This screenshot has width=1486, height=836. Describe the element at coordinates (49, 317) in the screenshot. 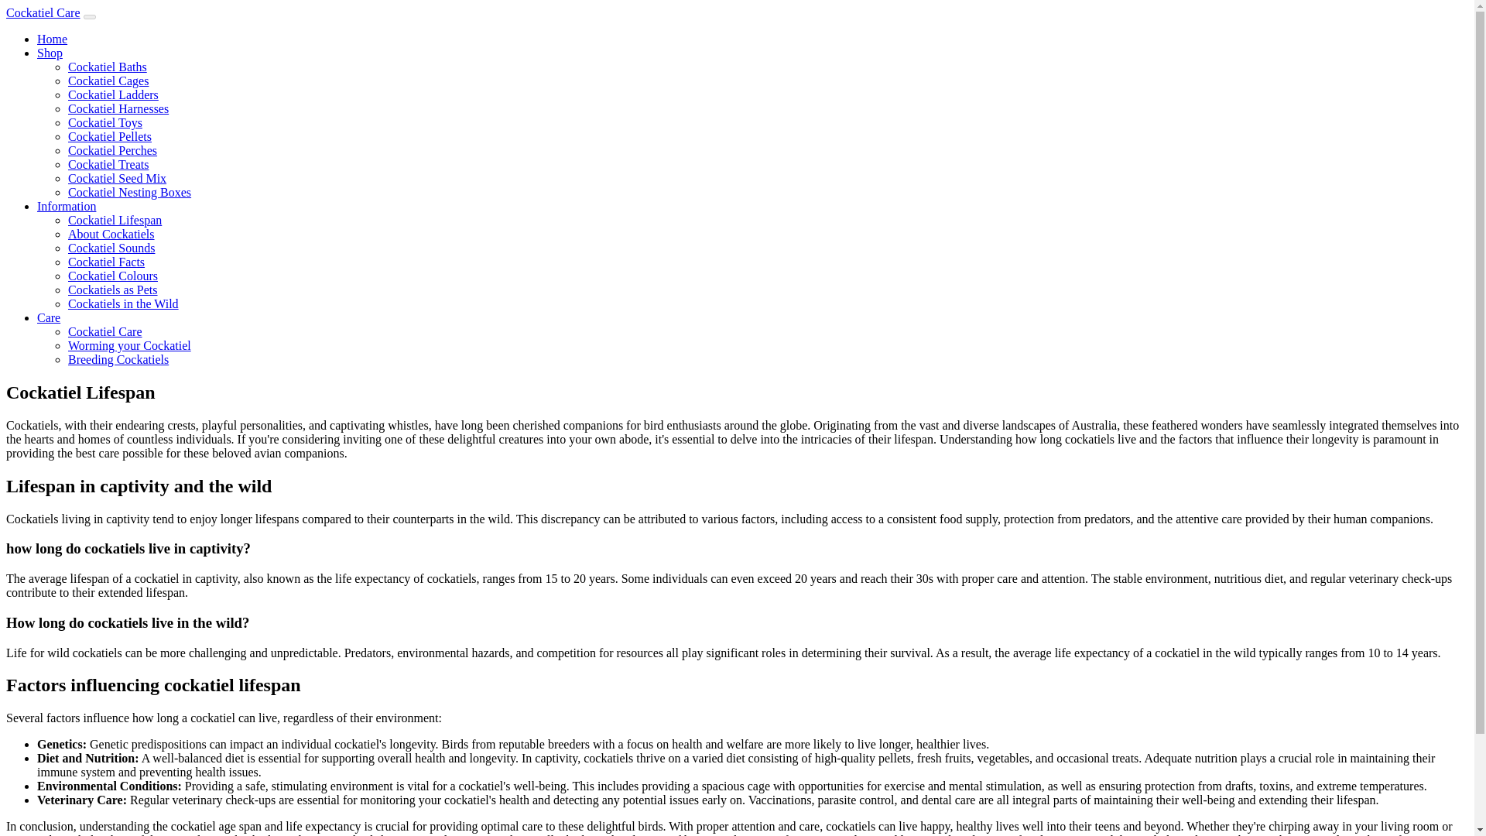

I see `Care` at that location.